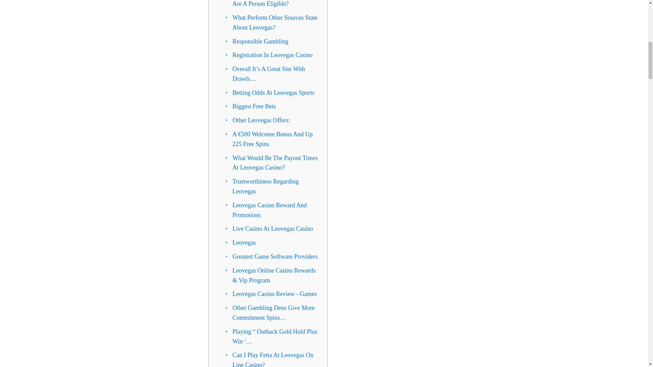 The height and width of the screenshot is (367, 653). What do you see at coordinates (266, 186) in the screenshot?
I see `Trustworthiness Regarding Leovegas` at bounding box center [266, 186].